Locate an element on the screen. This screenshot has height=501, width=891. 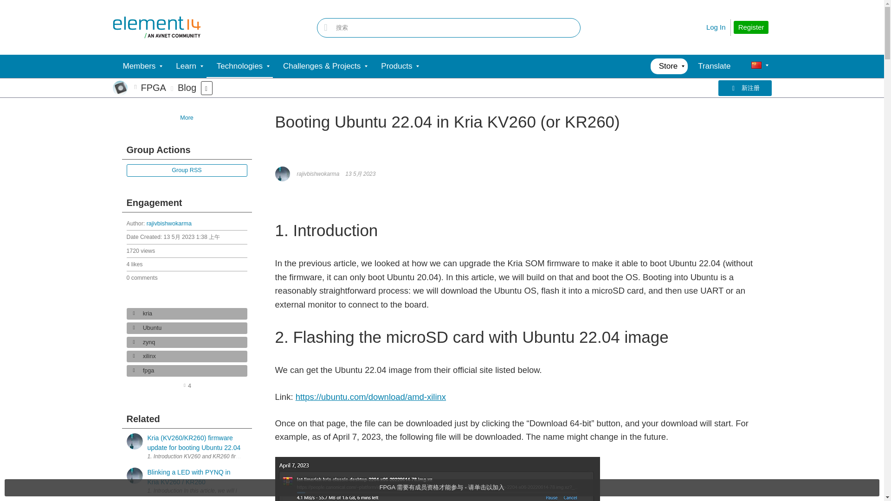
Technologies is located at coordinates (239, 66).